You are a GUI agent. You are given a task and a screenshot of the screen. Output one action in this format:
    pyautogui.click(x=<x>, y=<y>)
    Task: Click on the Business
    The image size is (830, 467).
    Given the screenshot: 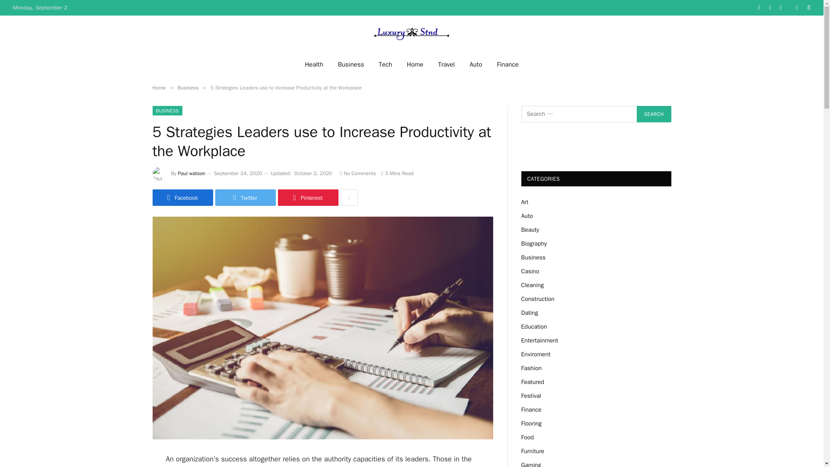 What is the action you would take?
    pyautogui.click(x=188, y=87)
    